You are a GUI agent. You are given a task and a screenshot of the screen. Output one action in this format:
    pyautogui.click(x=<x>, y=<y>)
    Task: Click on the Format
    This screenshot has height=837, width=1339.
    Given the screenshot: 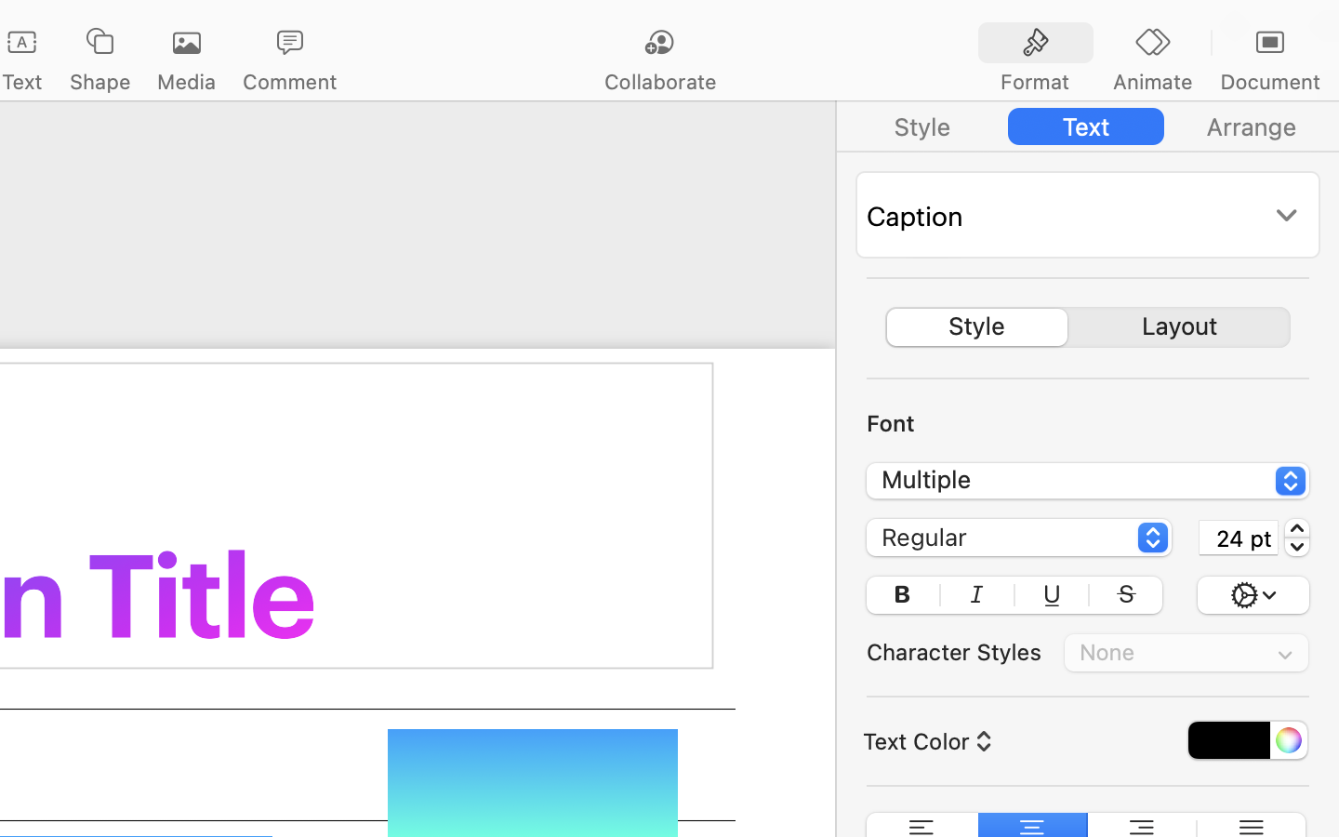 What is the action you would take?
    pyautogui.click(x=1035, y=82)
    